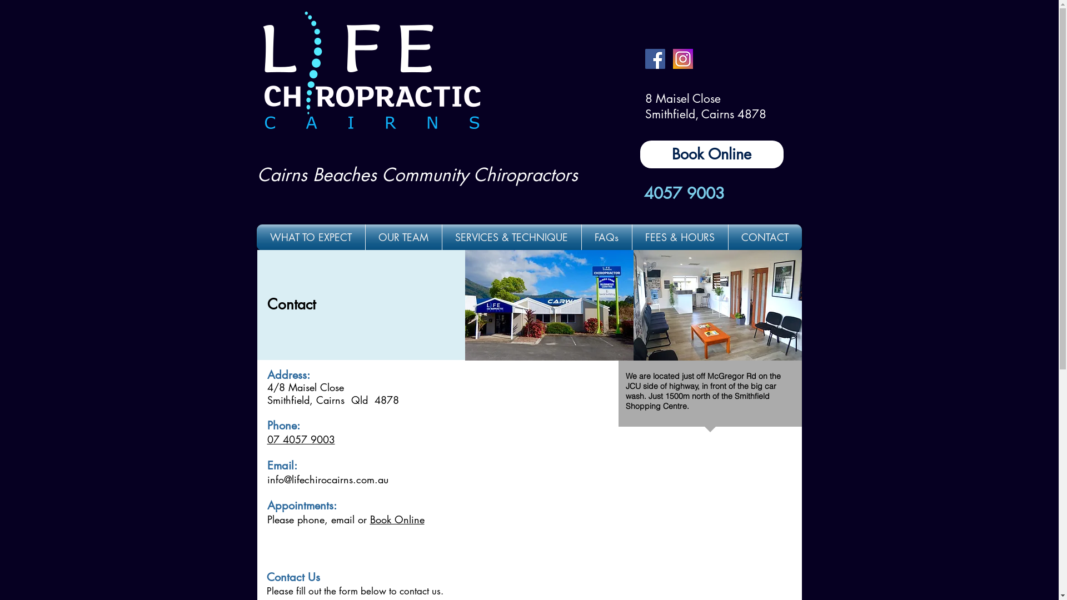  Describe the element at coordinates (712, 154) in the screenshot. I see `Book Online` at that location.